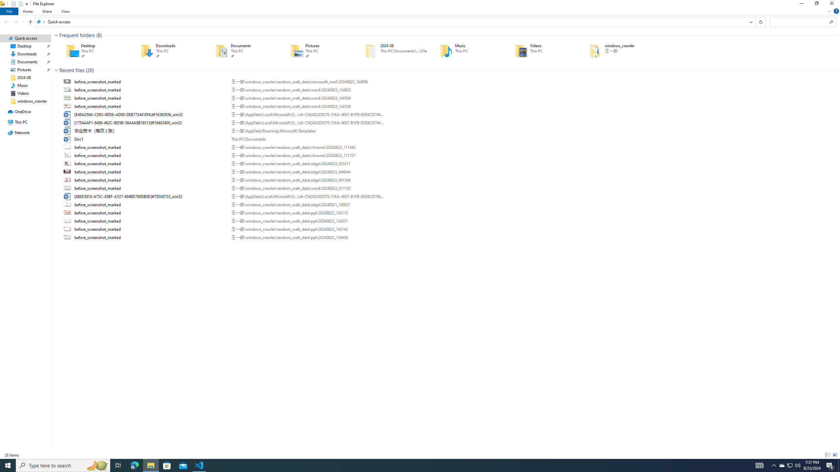 Image resolution: width=840 pixels, height=472 pixels. Describe the element at coordinates (801, 5) in the screenshot. I see `Minimize` at that location.